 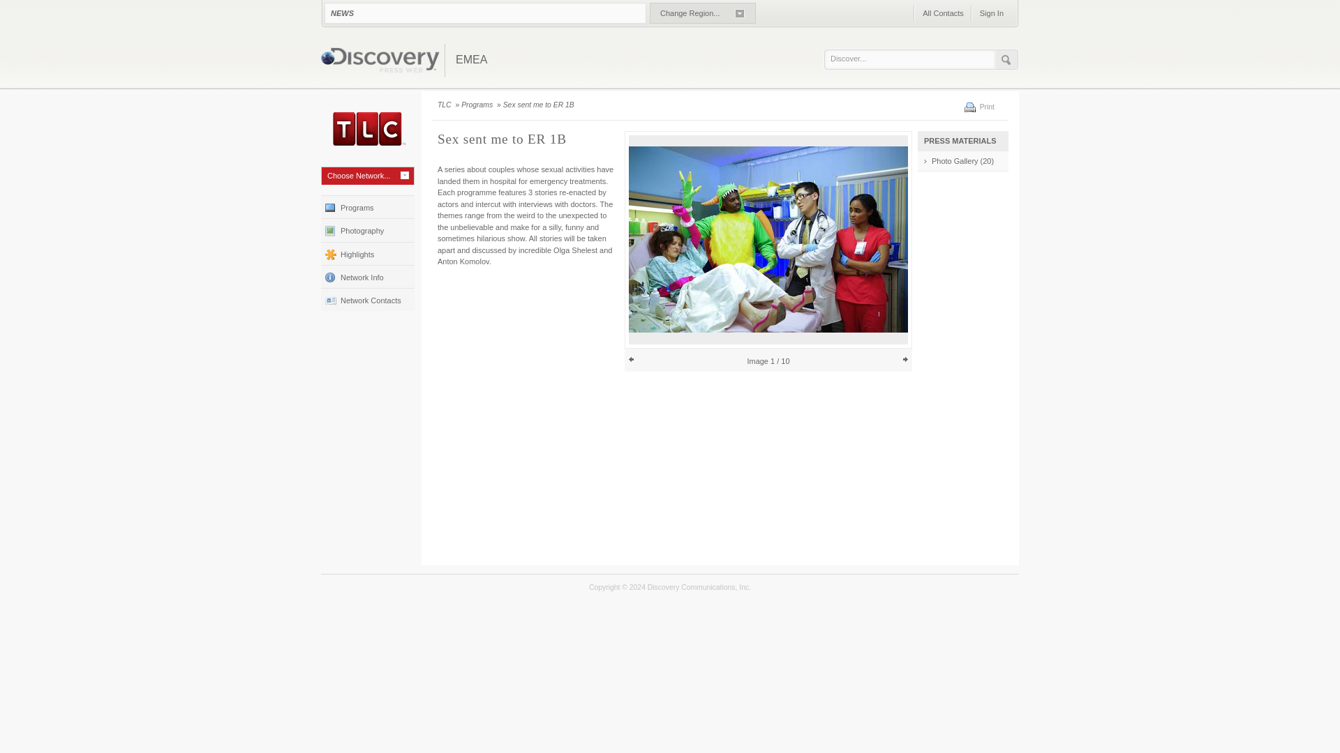 What do you see at coordinates (445, 105) in the screenshot?
I see `TLC` at bounding box center [445, 105].